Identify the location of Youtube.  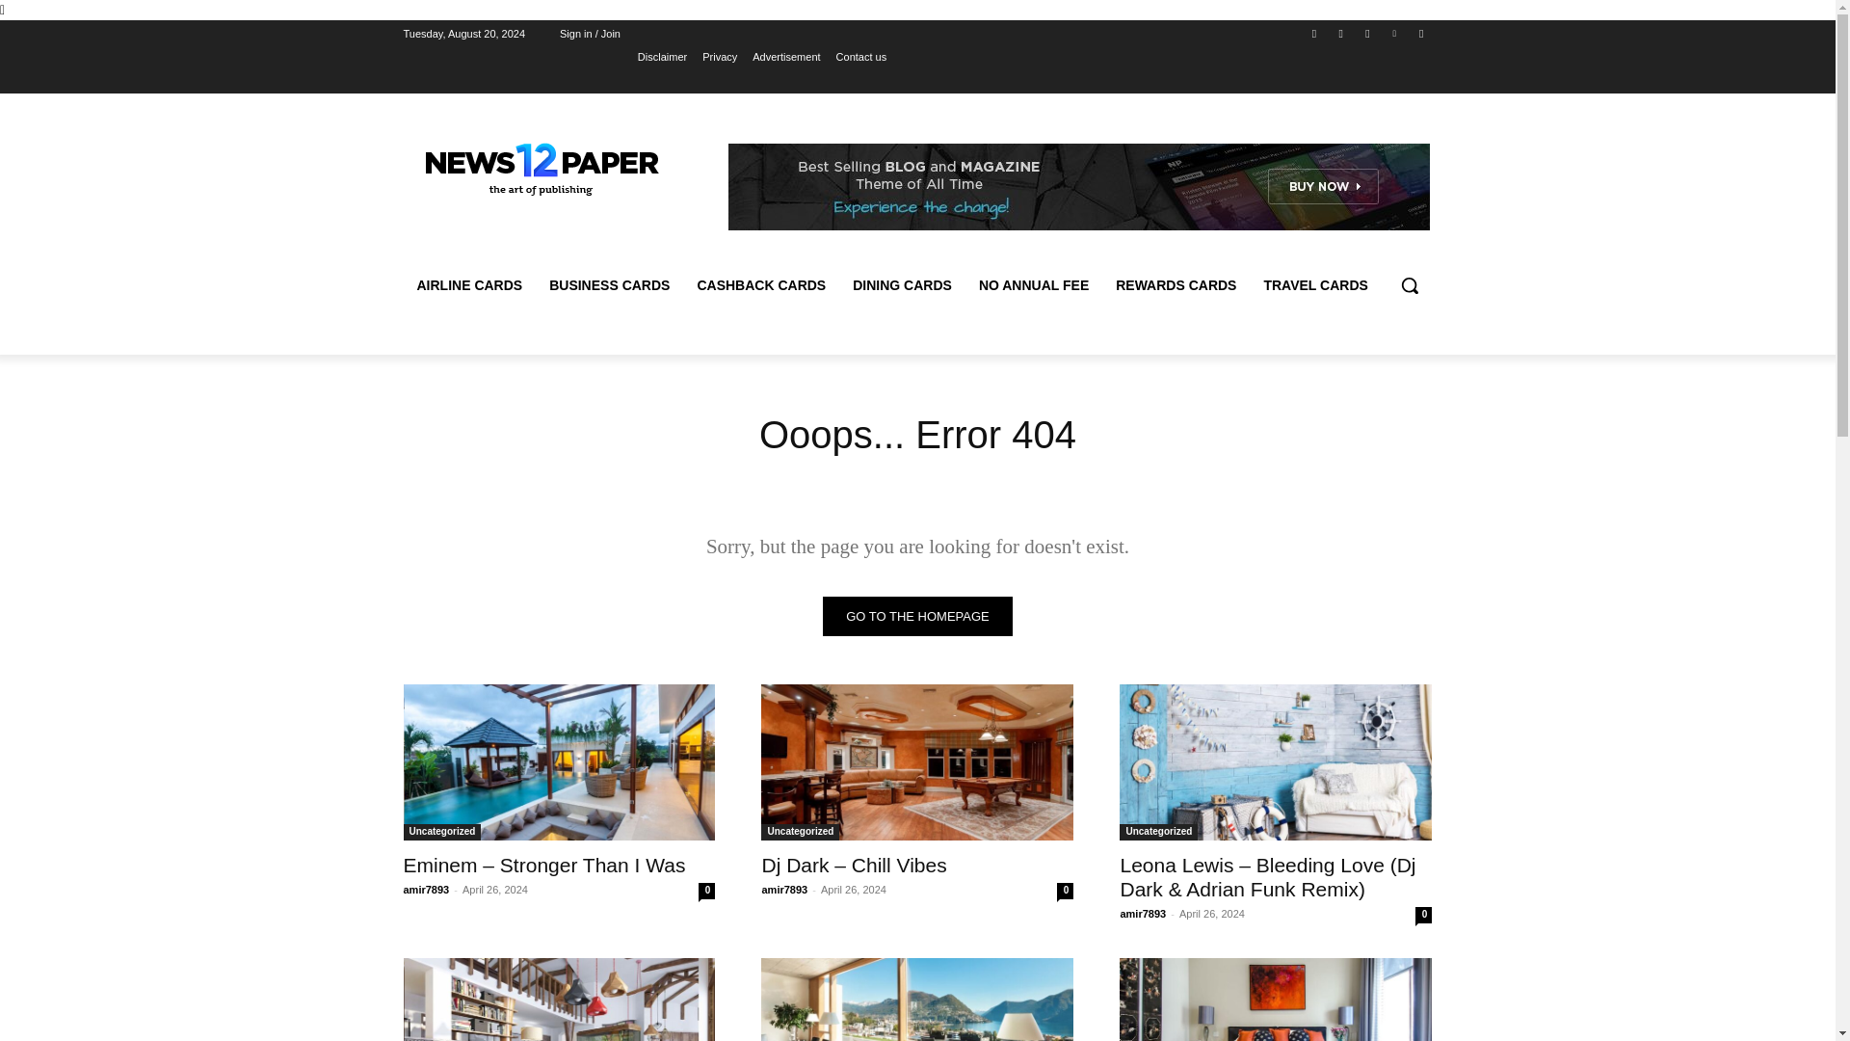
(1420, 34).